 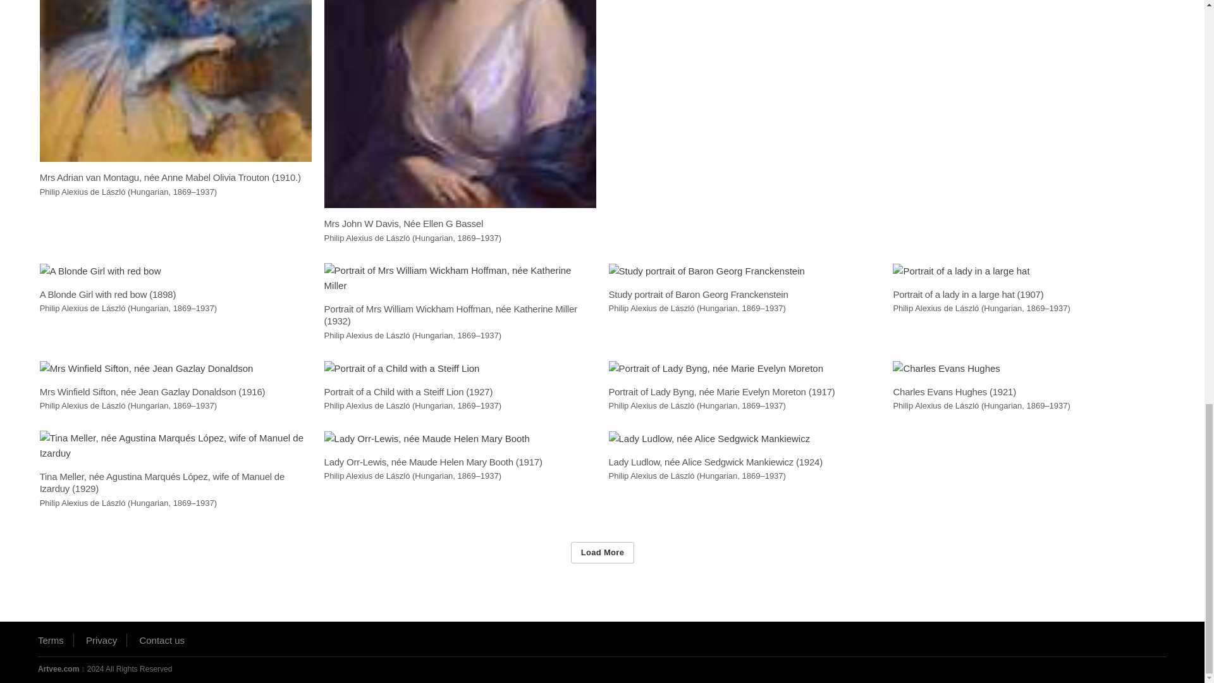 I want to click on Load More, so click(x=602, y=552).